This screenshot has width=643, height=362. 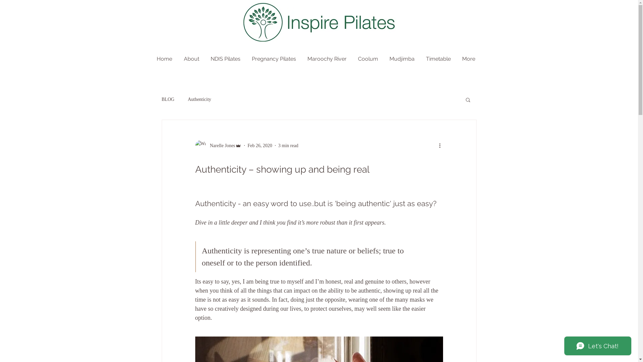 What do you see at coordinates (276, 59) in the screenshot?
I see `Pregnancy Pilates` at bounding box center [276, 59].